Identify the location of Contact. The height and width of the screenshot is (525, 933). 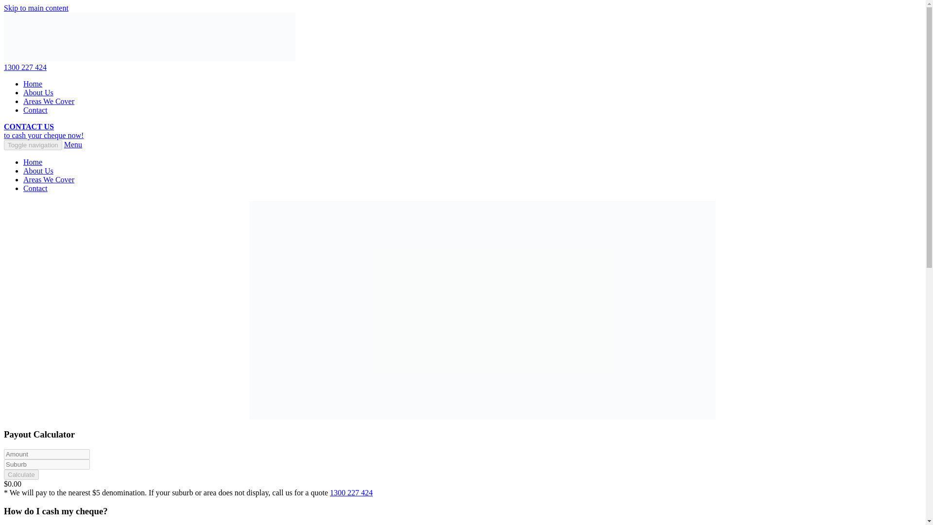
(35, 189).